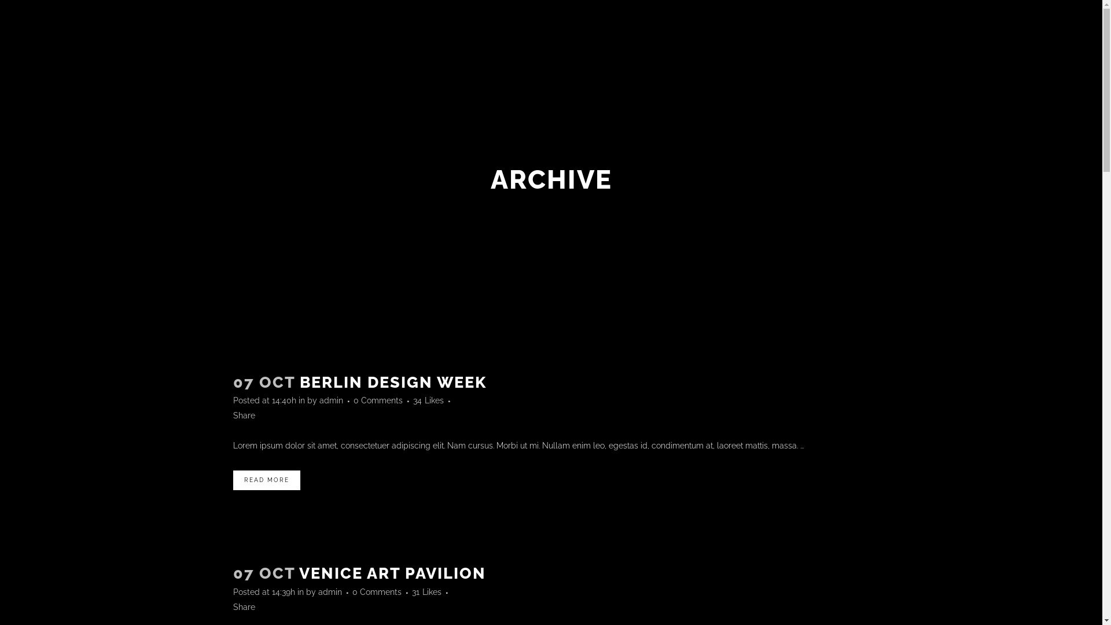  I want to click on 34 Likes, so click(428, 400).